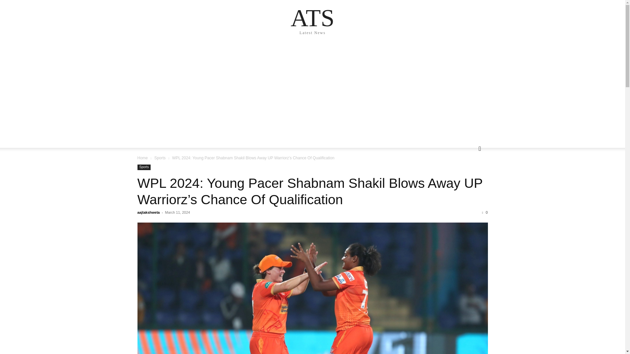  What do you see at coordinates (160, 158) in the screenshot?
I see `View all posts in Sports` at bounding box center [160, 158].